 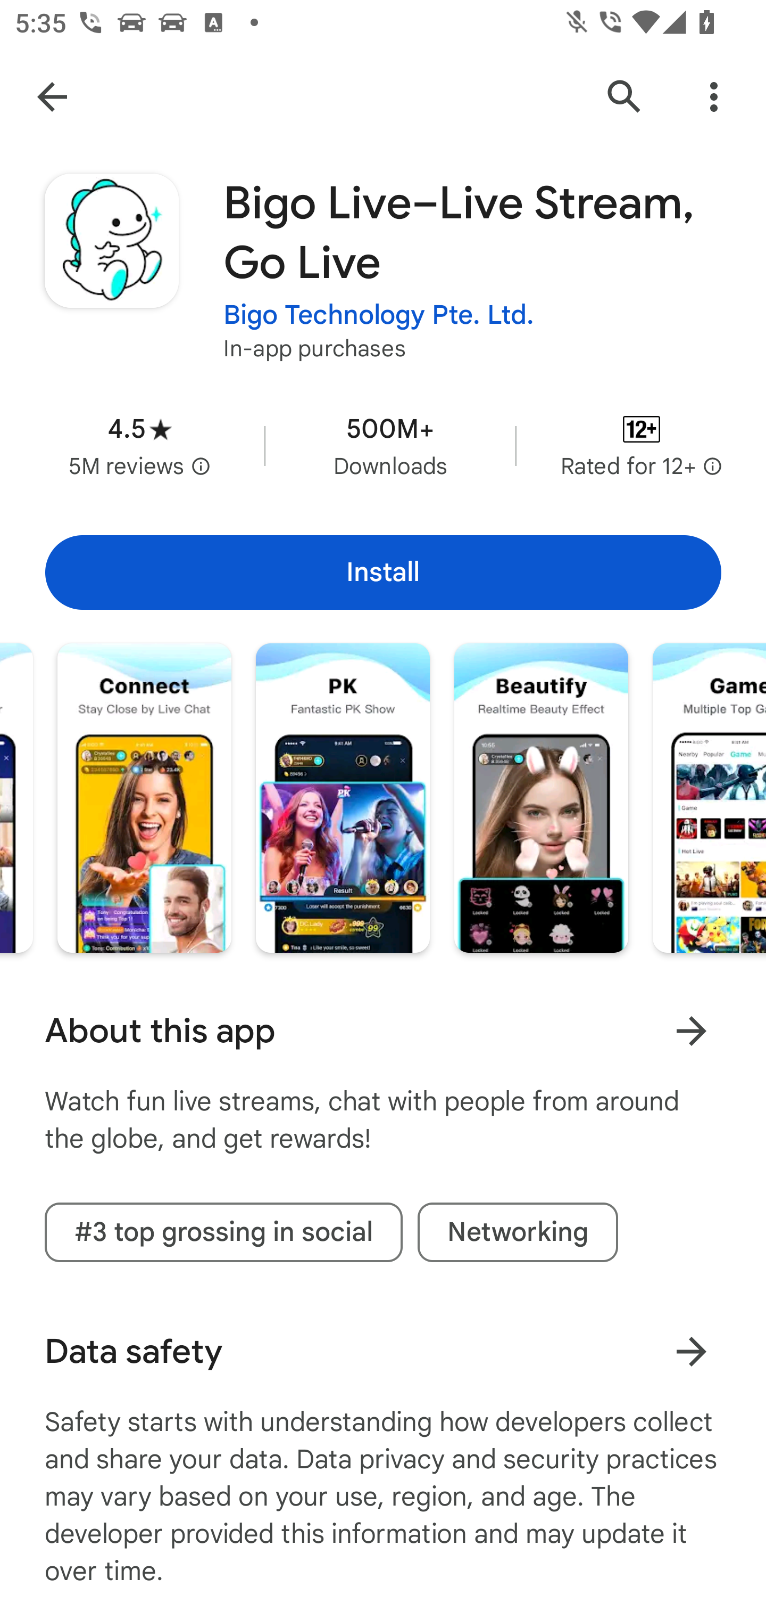 What do you see at coordinates (52, 97) in the screenshot?
I see `Navigate up` at bounding box center [52, 97].